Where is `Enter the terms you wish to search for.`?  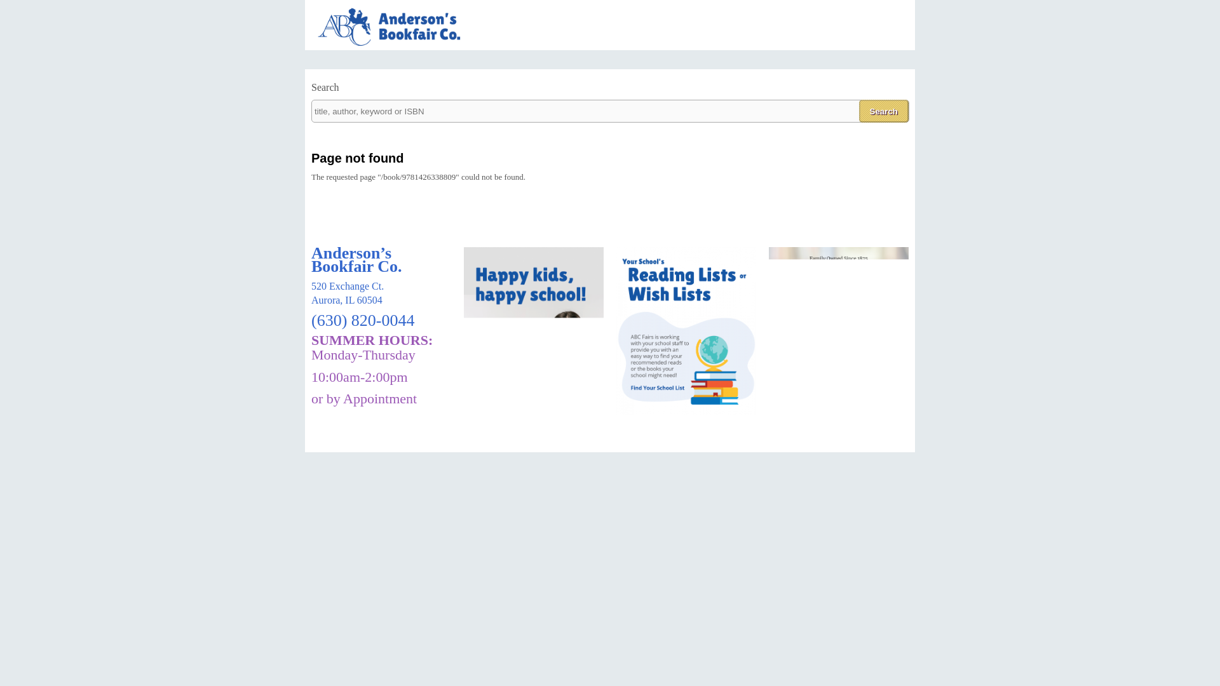 Enter the terms you wish to search for. is located at coordinates (610, 111).